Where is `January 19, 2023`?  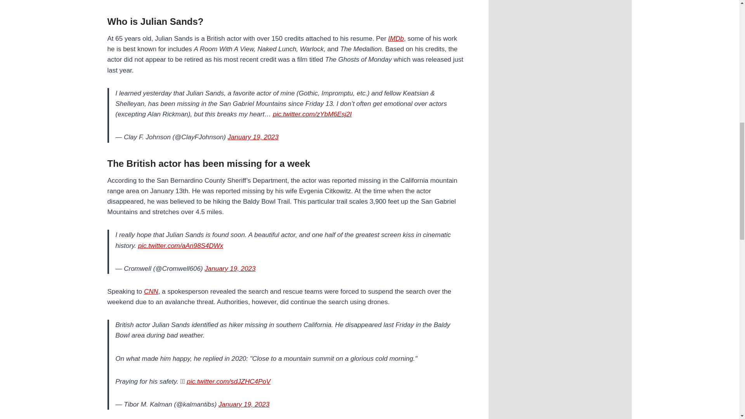 January 19, 2023 is located at coordinates (253, 137).